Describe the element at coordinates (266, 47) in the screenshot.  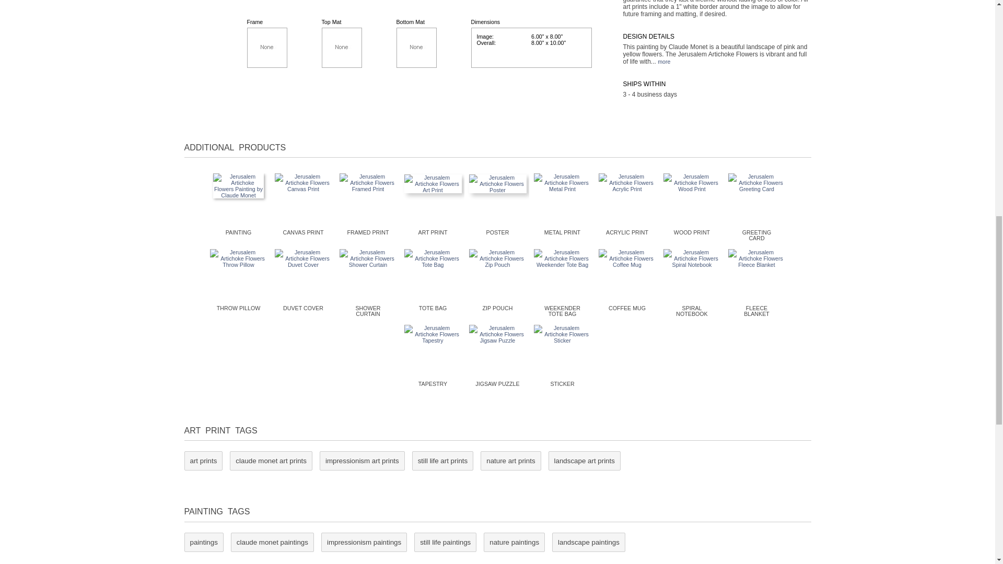
I see `Selected Frame` at that location.